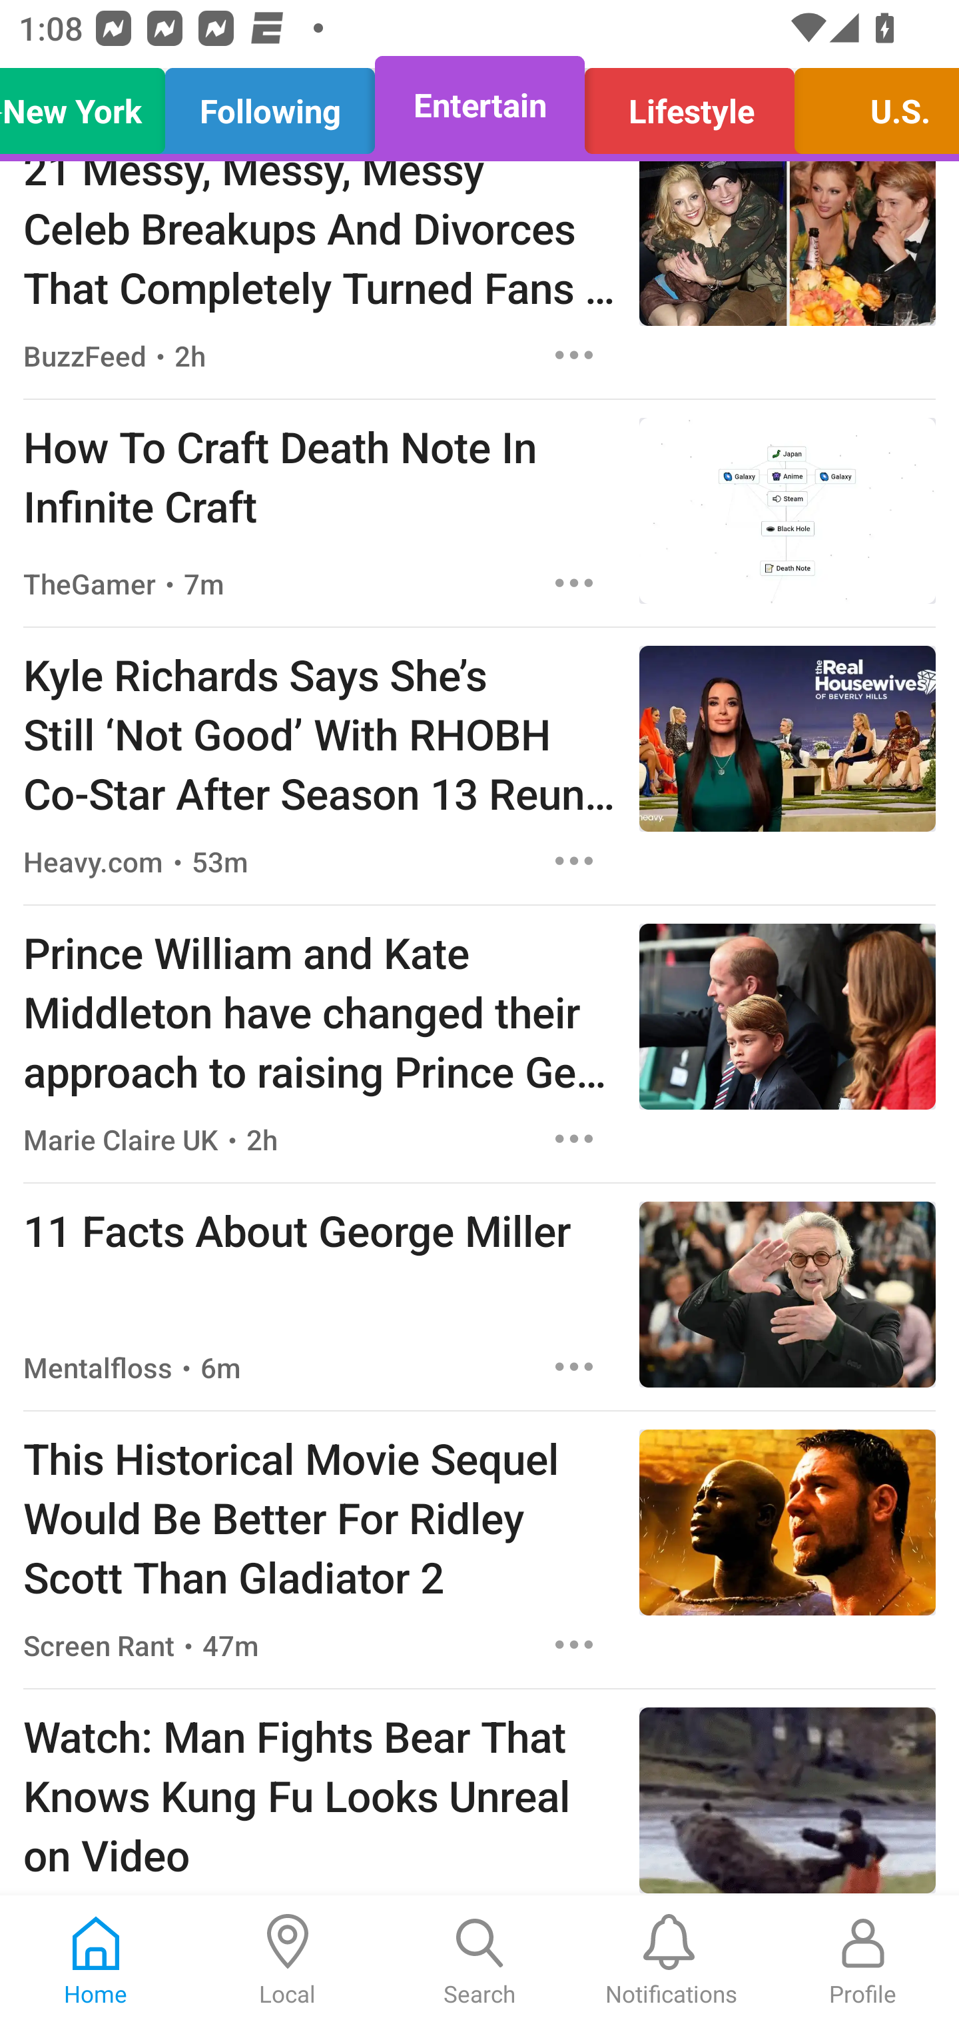 This screenshot has height=2026, width=959. Describe the element at coordinates (574, 1366) in the screenshot. I see `Options` at that location.